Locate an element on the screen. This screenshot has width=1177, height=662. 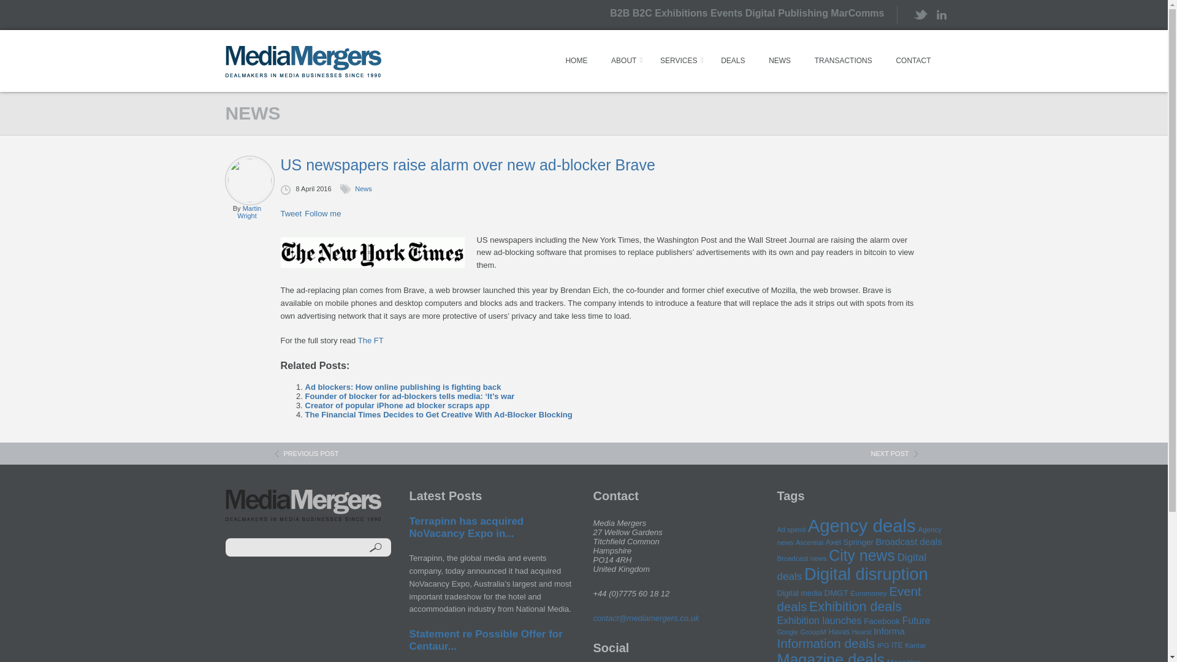
Ascential is located at coordinates (809, 542).